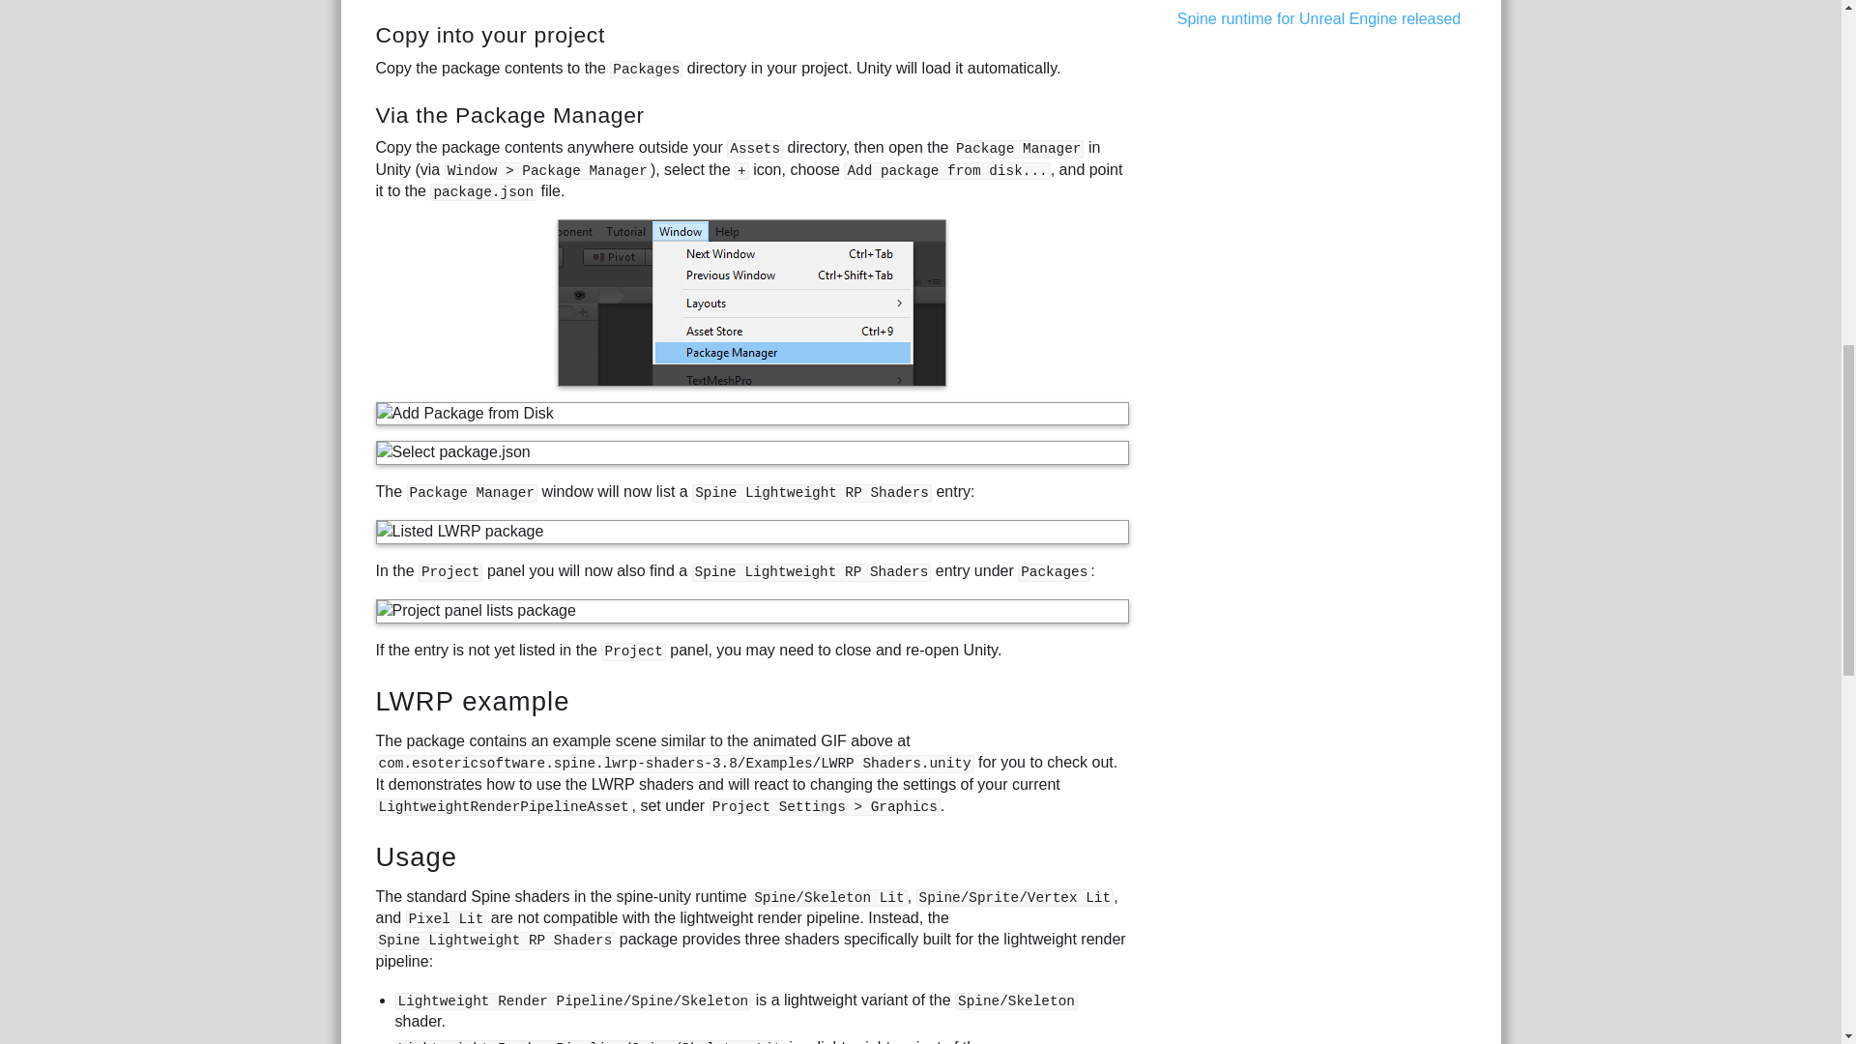 This screenshot has height=1044, width=1856. I want to click on Copy into your project, so click(489, 34).